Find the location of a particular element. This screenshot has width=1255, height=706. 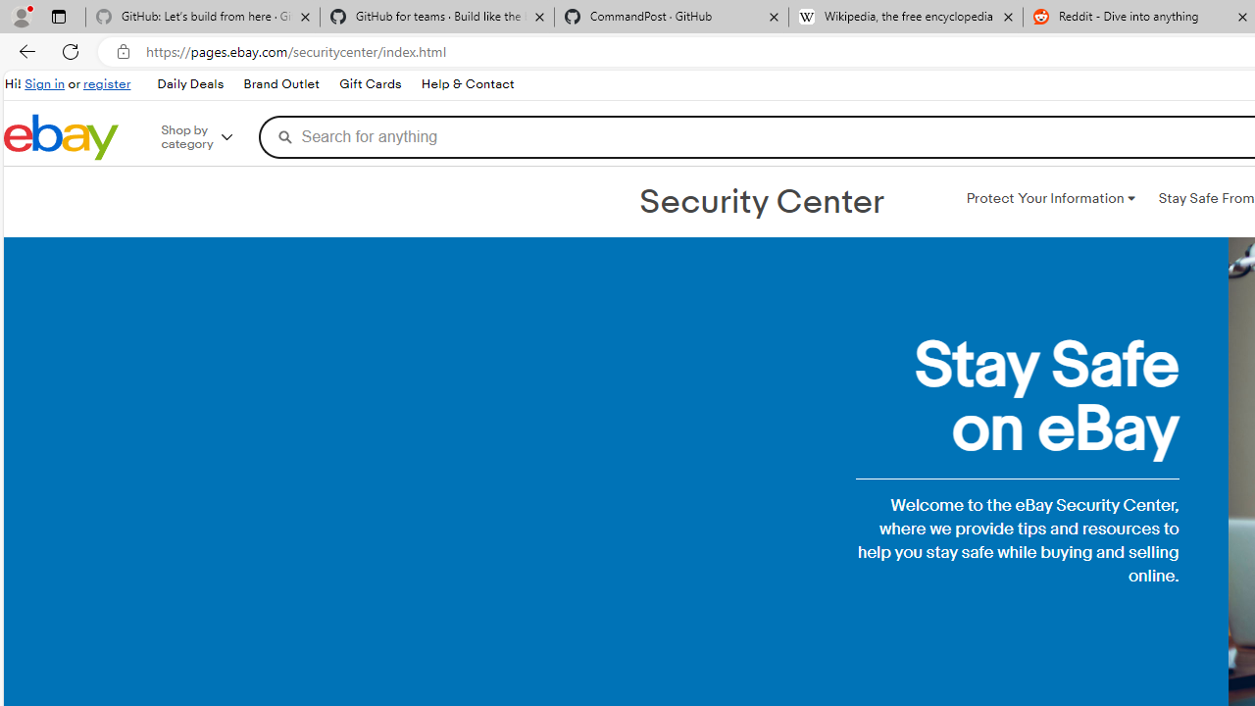

Shop by category is located at coordinates (210, 137).